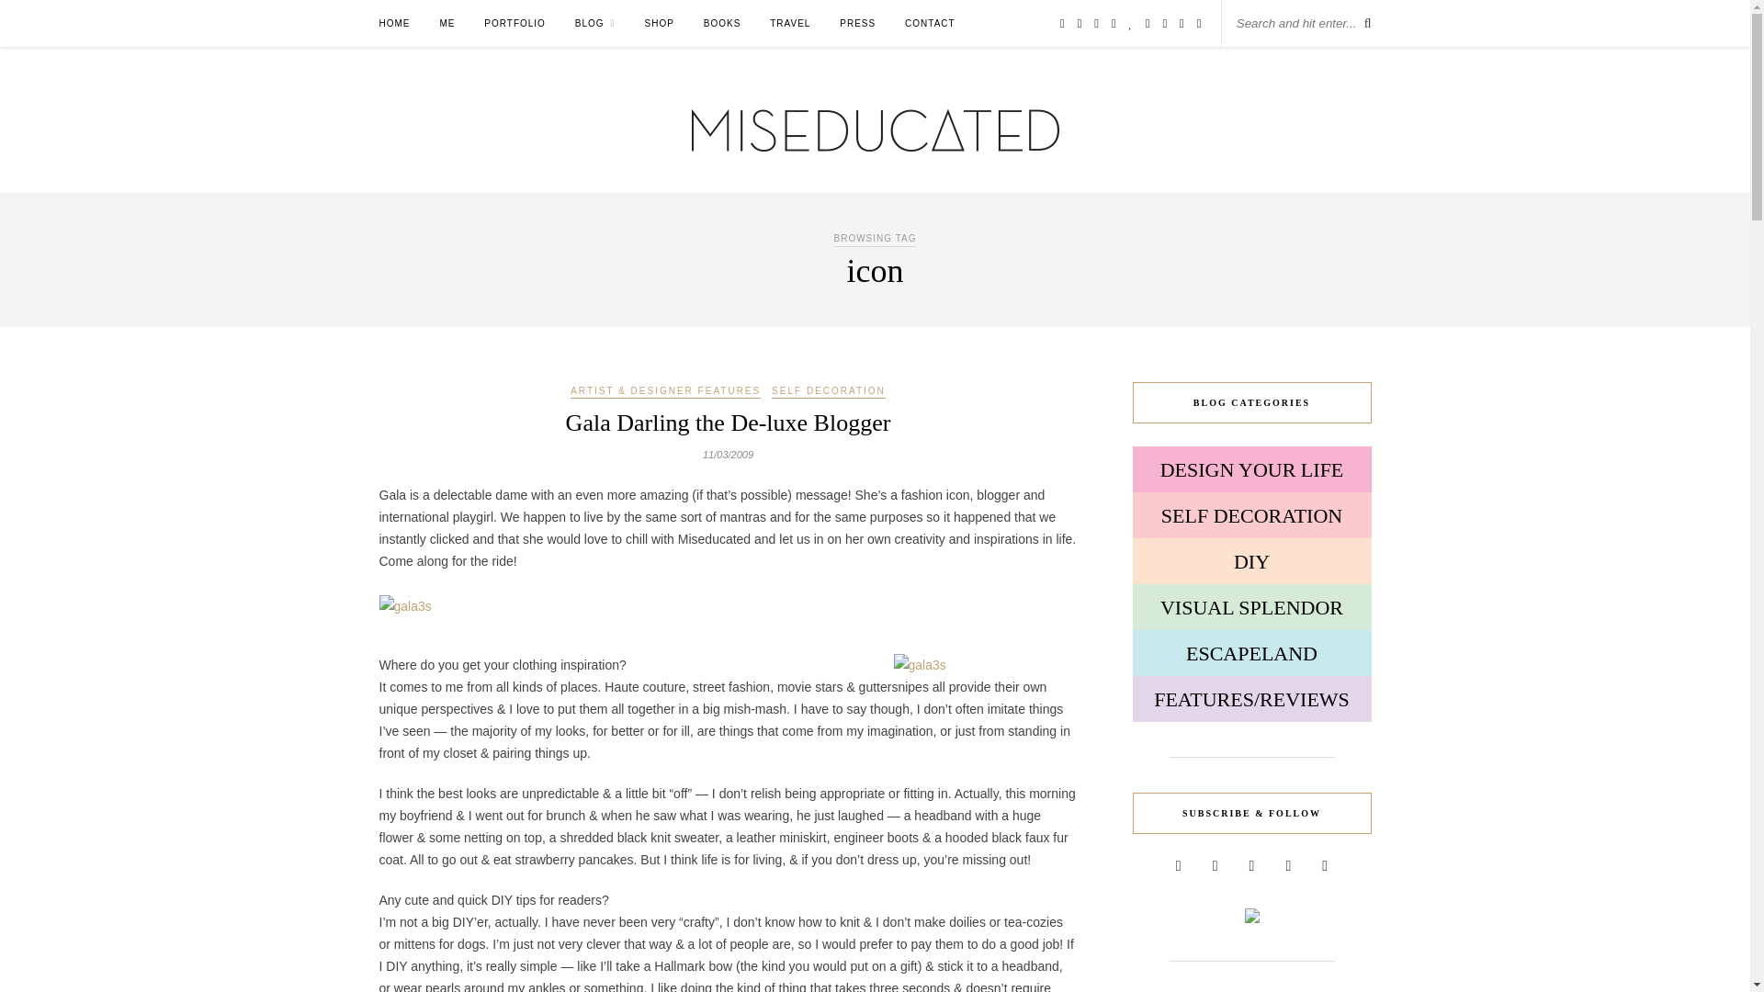 This screenshot has height=992, width=1764. What do you see at coordinates (404, 606) in the screenshot?
I see `gala3s` at bounding box center [404, 606].